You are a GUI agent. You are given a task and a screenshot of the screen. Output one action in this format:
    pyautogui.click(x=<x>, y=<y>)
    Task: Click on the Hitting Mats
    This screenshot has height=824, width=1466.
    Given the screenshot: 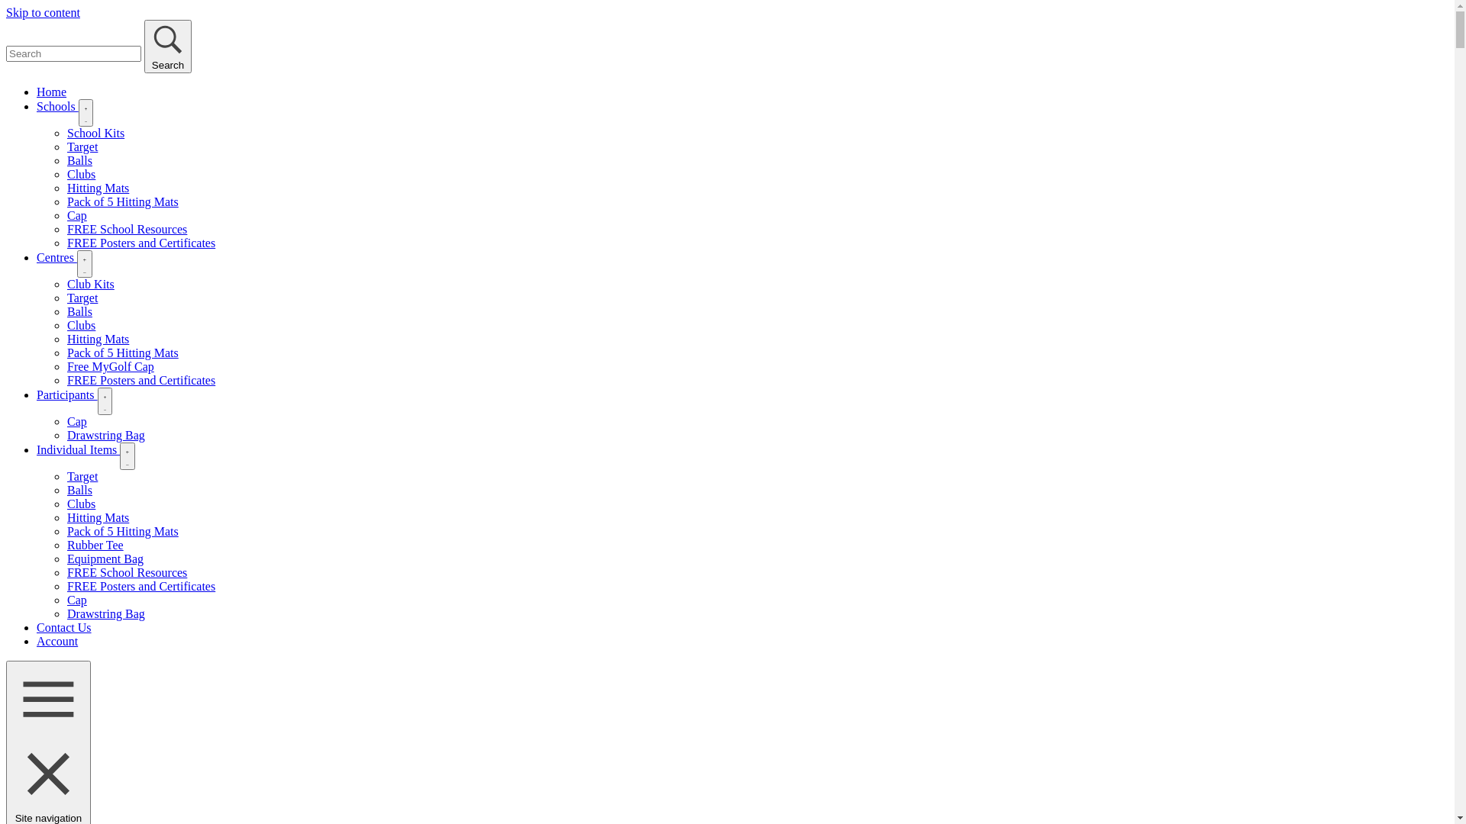 What is the action you would take?
    pyautogui.click(x=98, y=188)
    